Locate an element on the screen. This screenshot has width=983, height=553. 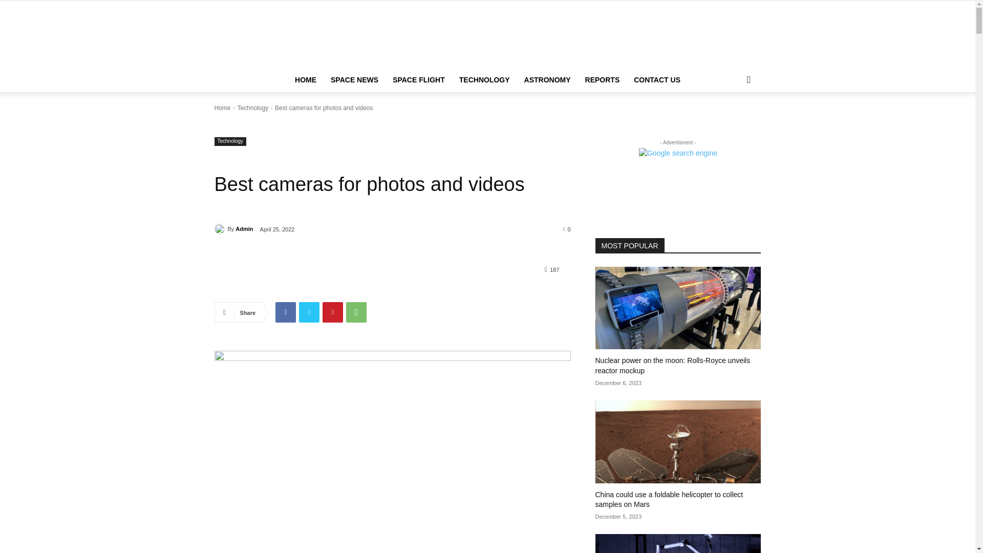
CONTACT US is located at coordinates (657, 80).